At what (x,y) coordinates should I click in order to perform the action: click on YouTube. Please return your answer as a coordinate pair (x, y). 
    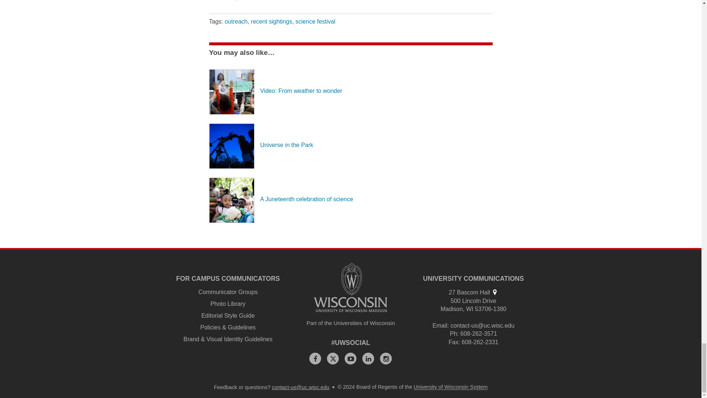
    Looking at the image, I should click on (351, 358).